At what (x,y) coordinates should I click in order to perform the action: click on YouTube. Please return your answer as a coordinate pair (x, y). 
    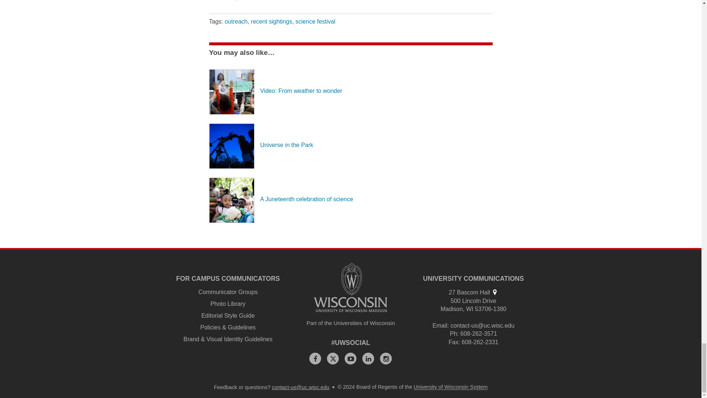
    Looking at the image, I should click on (351, 358).